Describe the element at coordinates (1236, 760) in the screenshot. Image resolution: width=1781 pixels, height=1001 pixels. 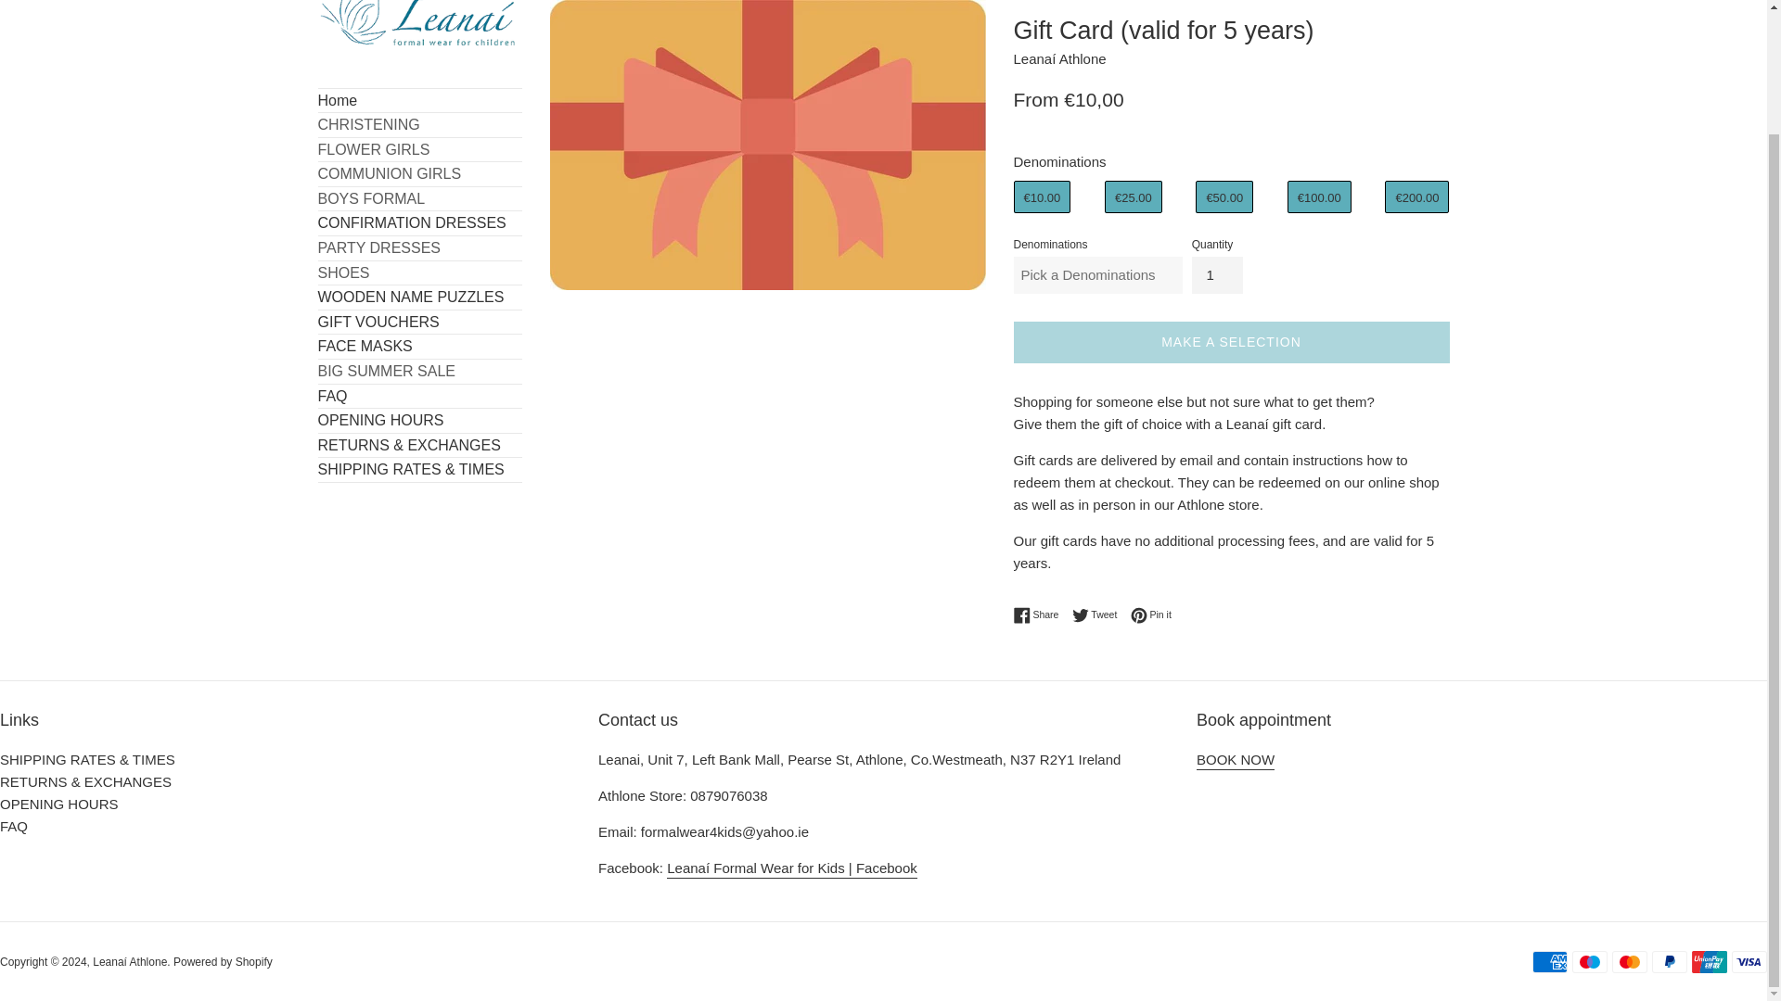
I see `BOOK NOW` at that location.